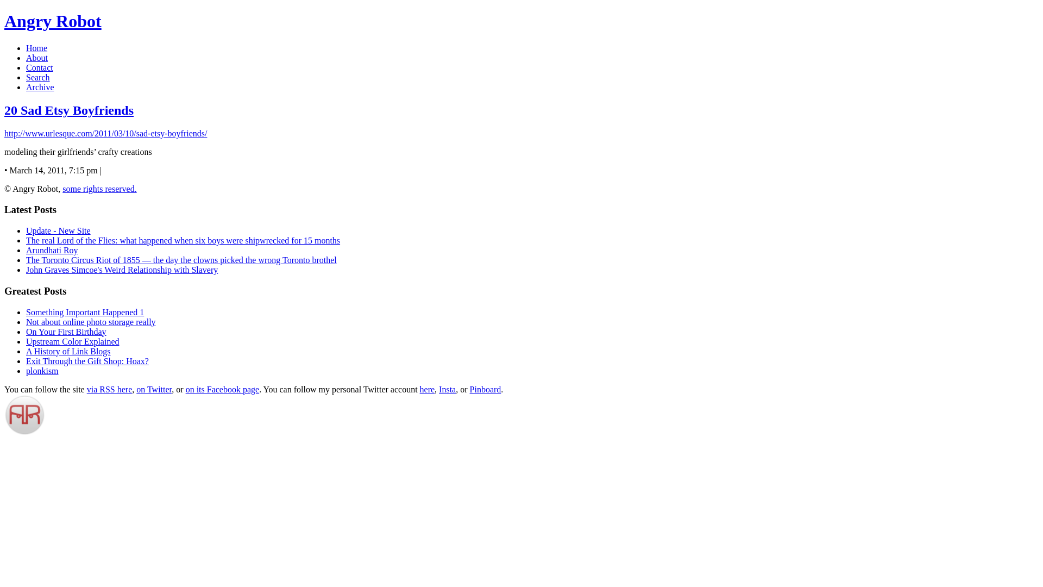 The image size is (1043, 587). What do you see at coordinates (122, 270) in the screenshot?
I see `John Graves Simcoe's Weird Relationship with Slavery` at bounding box center [122, 270].